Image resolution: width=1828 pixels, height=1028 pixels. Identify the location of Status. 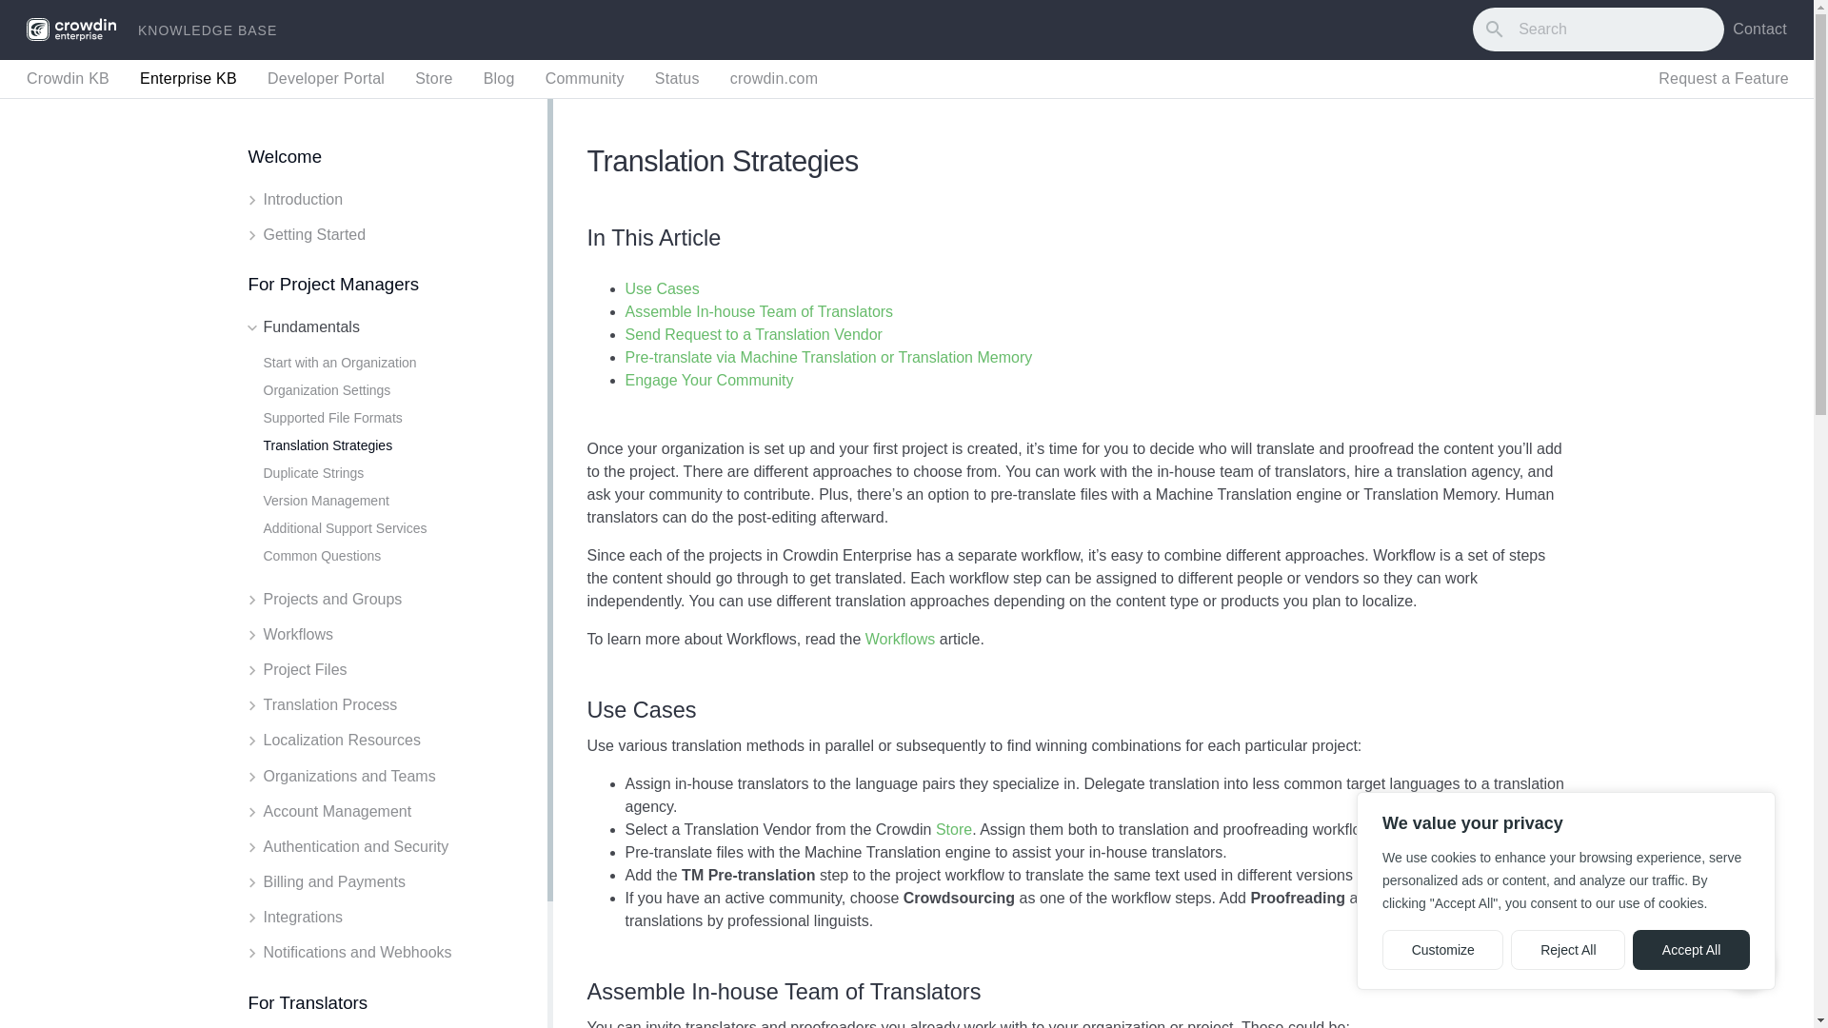
(677, 78).